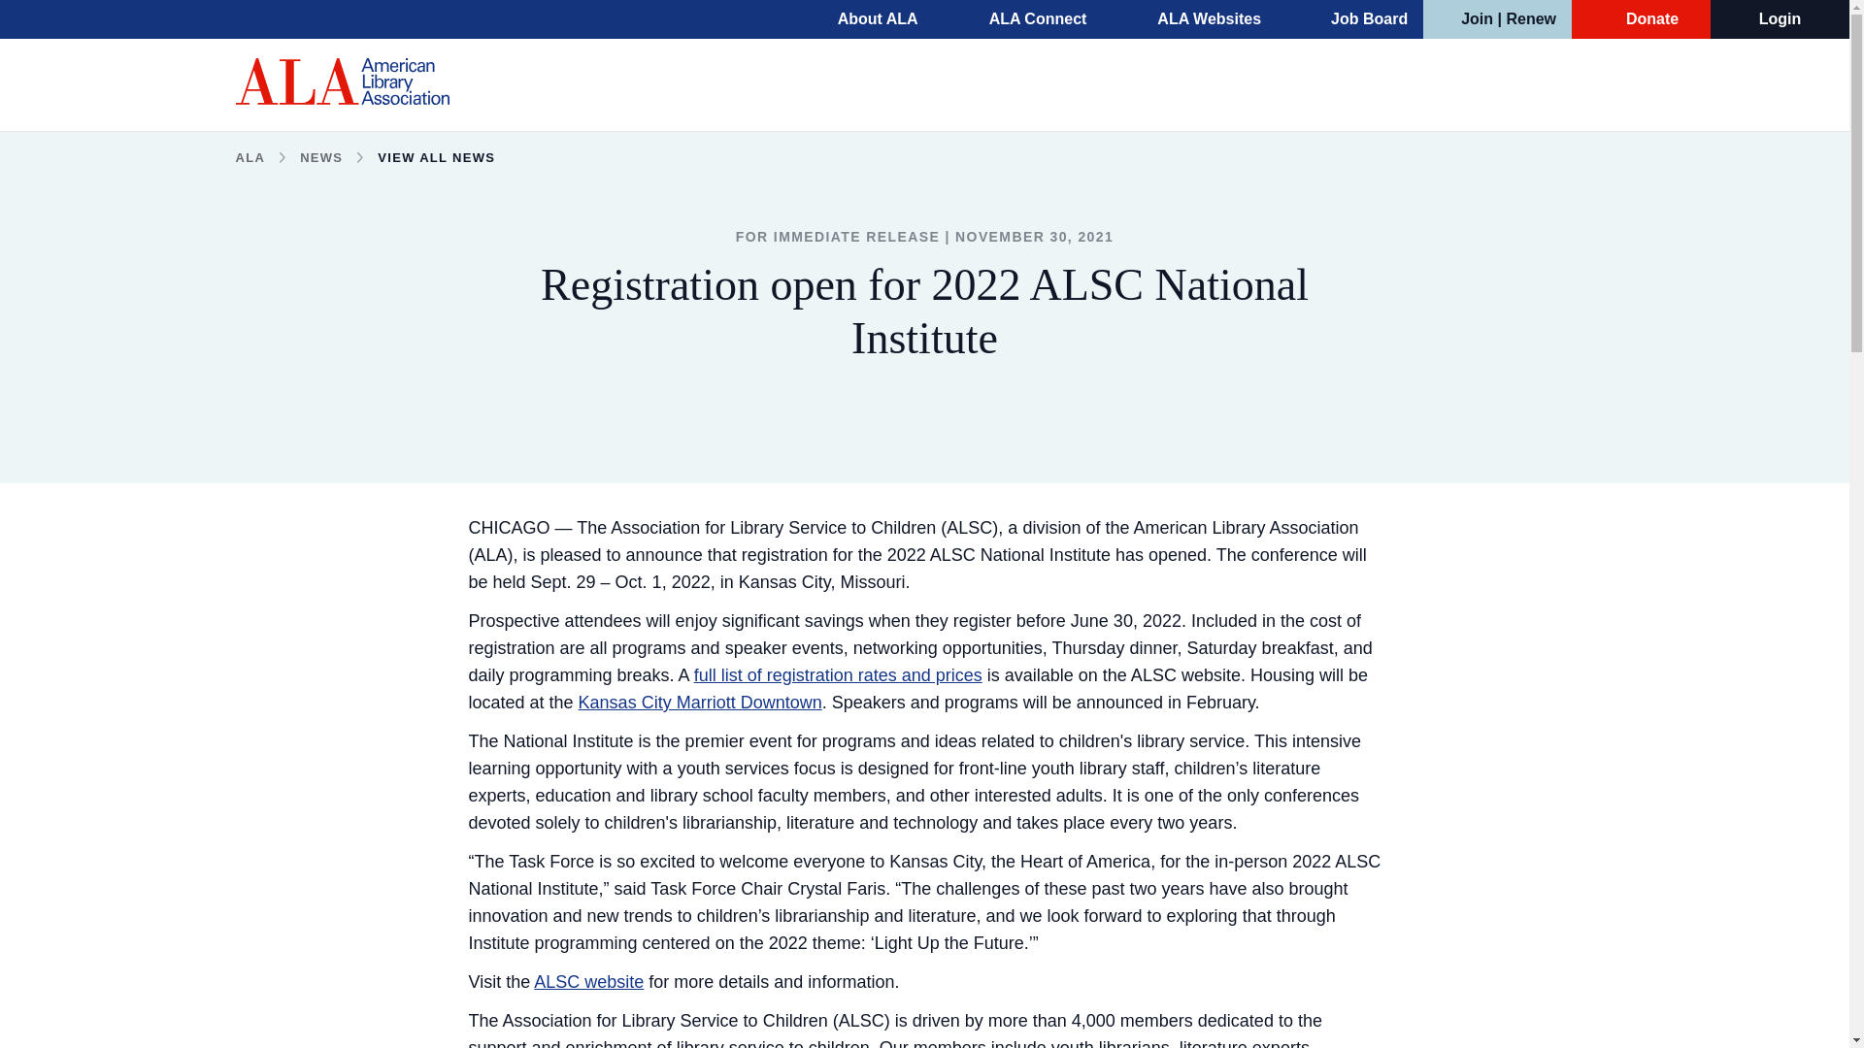 Image resolution: width=1864 pixels, height=1048 pixels. Describe the element at coordinates (1641, 19) in the screenshot. I see `Donate` at that location.